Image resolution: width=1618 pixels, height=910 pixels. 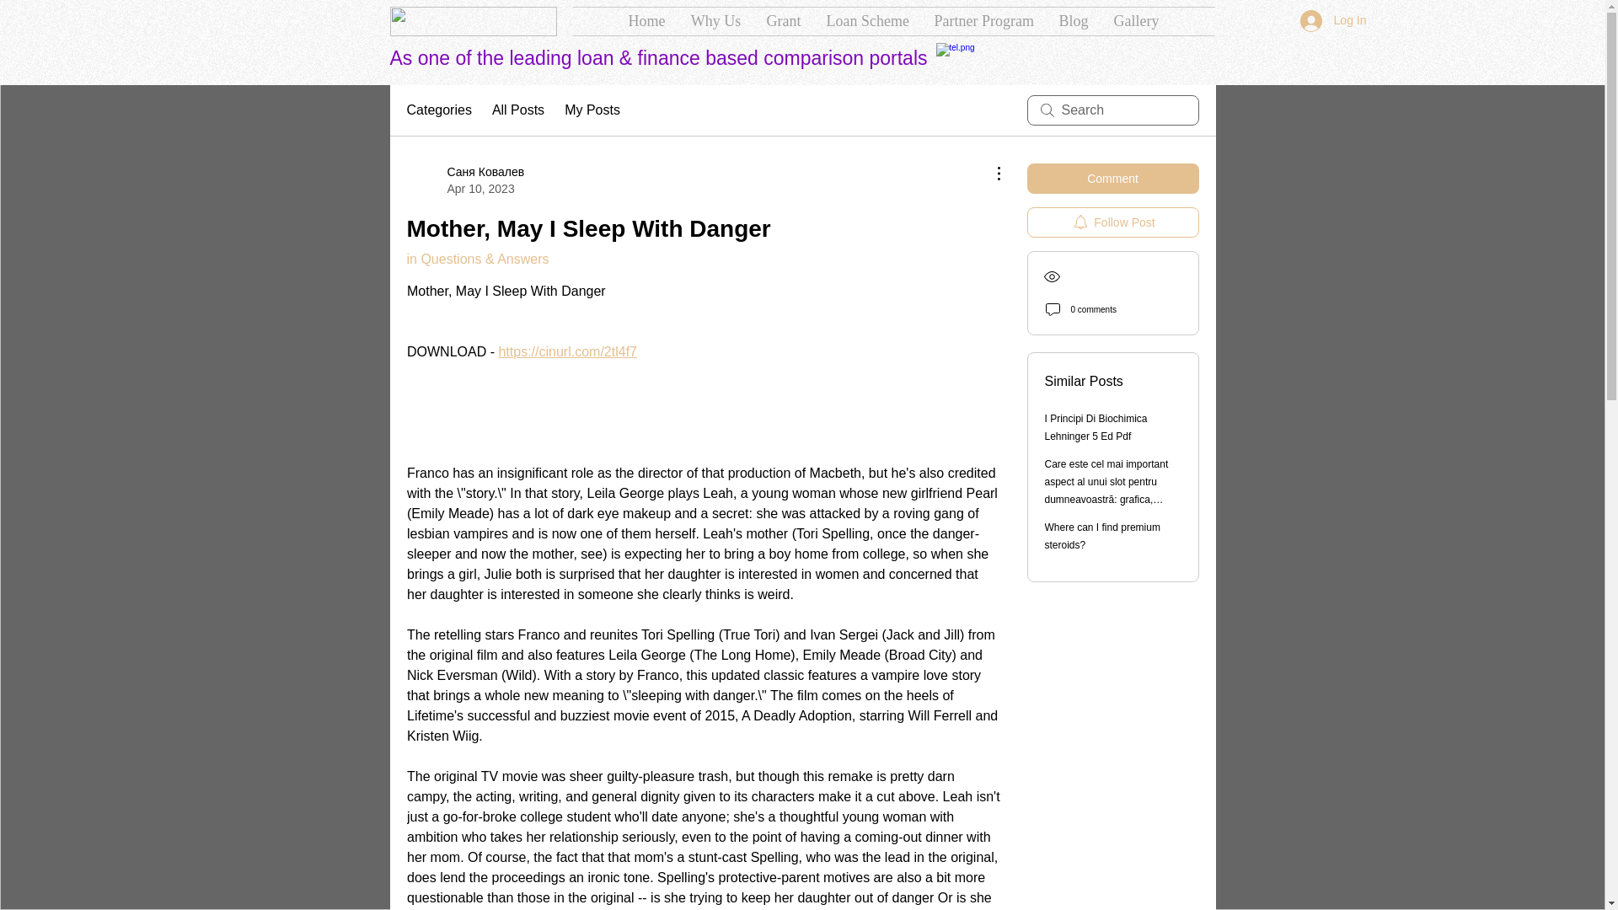 What do you see at coordinates (473, 21) in the screenshot?
I see `SMIFINDING LOGO.png` at bounding box center [473, 21].